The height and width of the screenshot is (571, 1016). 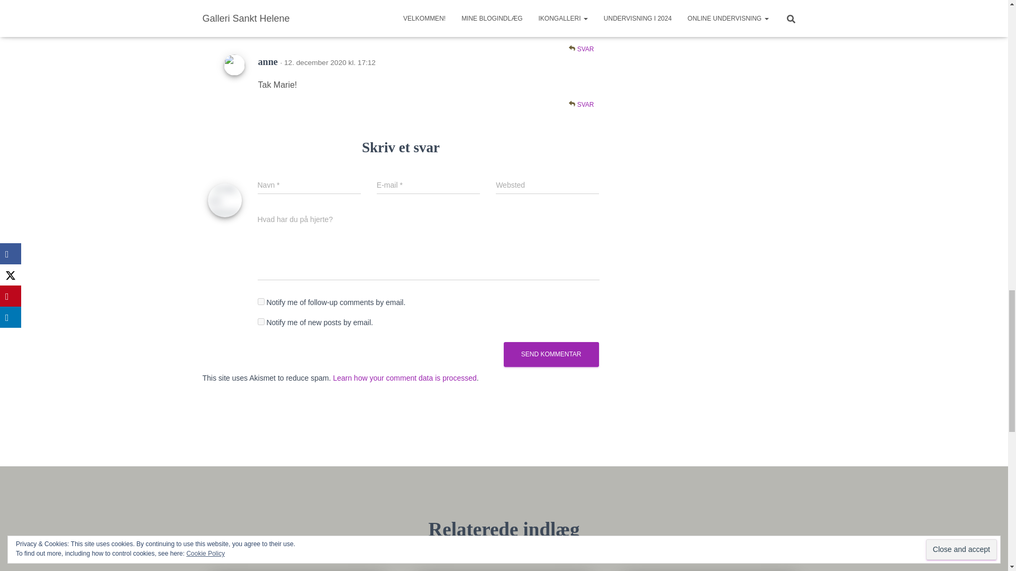 What do you see at coordinates (260, 321) in the screenshot?
I see `subscribe` at bounding box center [260, 321].